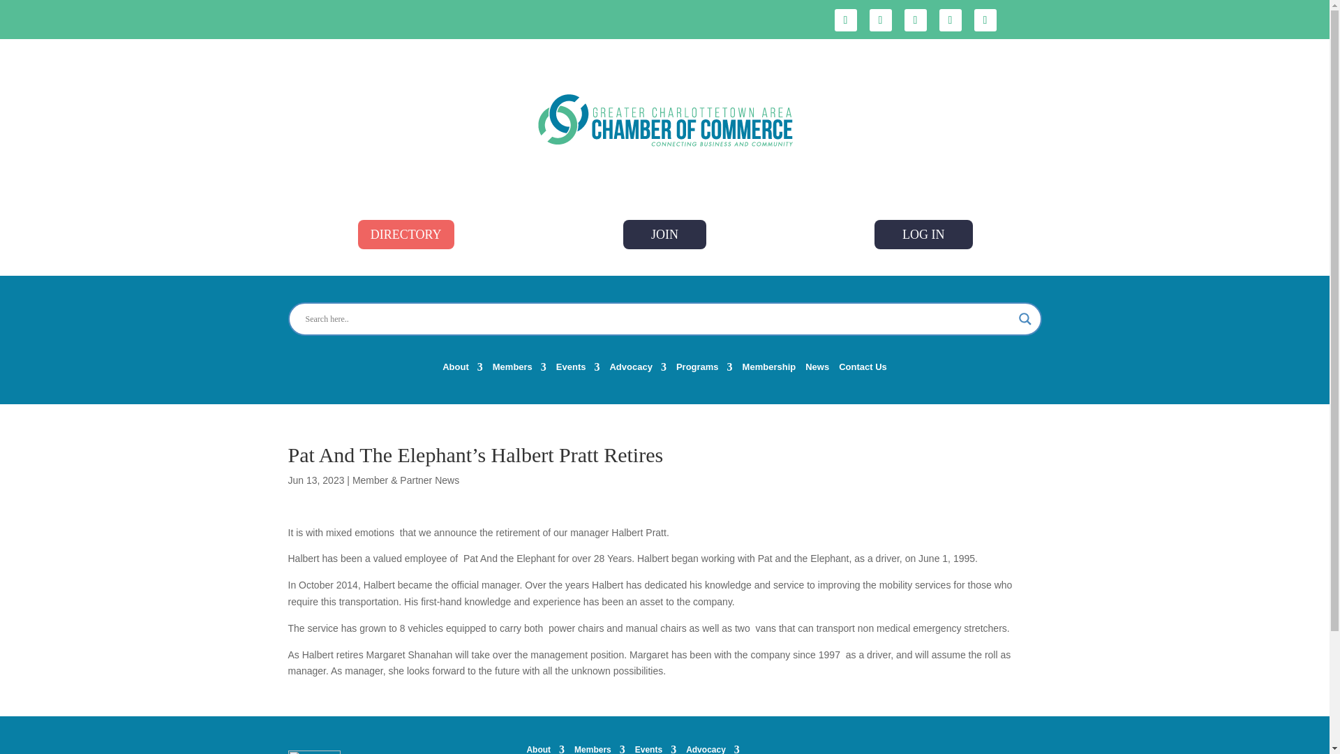 The height and width of the screenshot is (754, 1340). I want to click on Advocacy, so click(638, 370).